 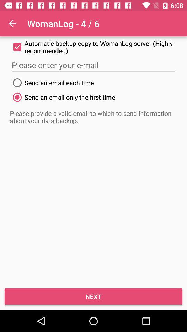 What do you see at coordinates (12, 24) in the screenshot?
I see `select the item above automatic backup copy` at bounding box center [12, 24].